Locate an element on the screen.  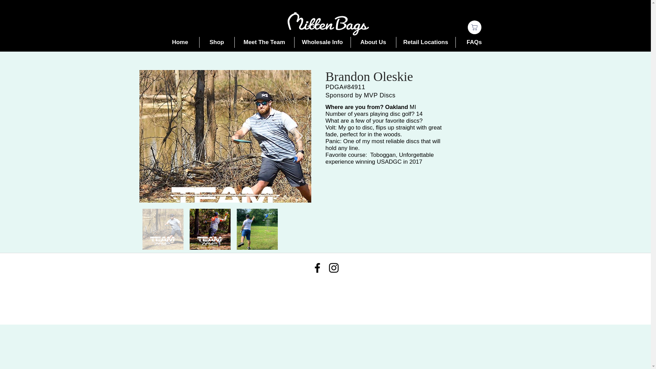
Wholesale Info is located at coordinates (322, 42).